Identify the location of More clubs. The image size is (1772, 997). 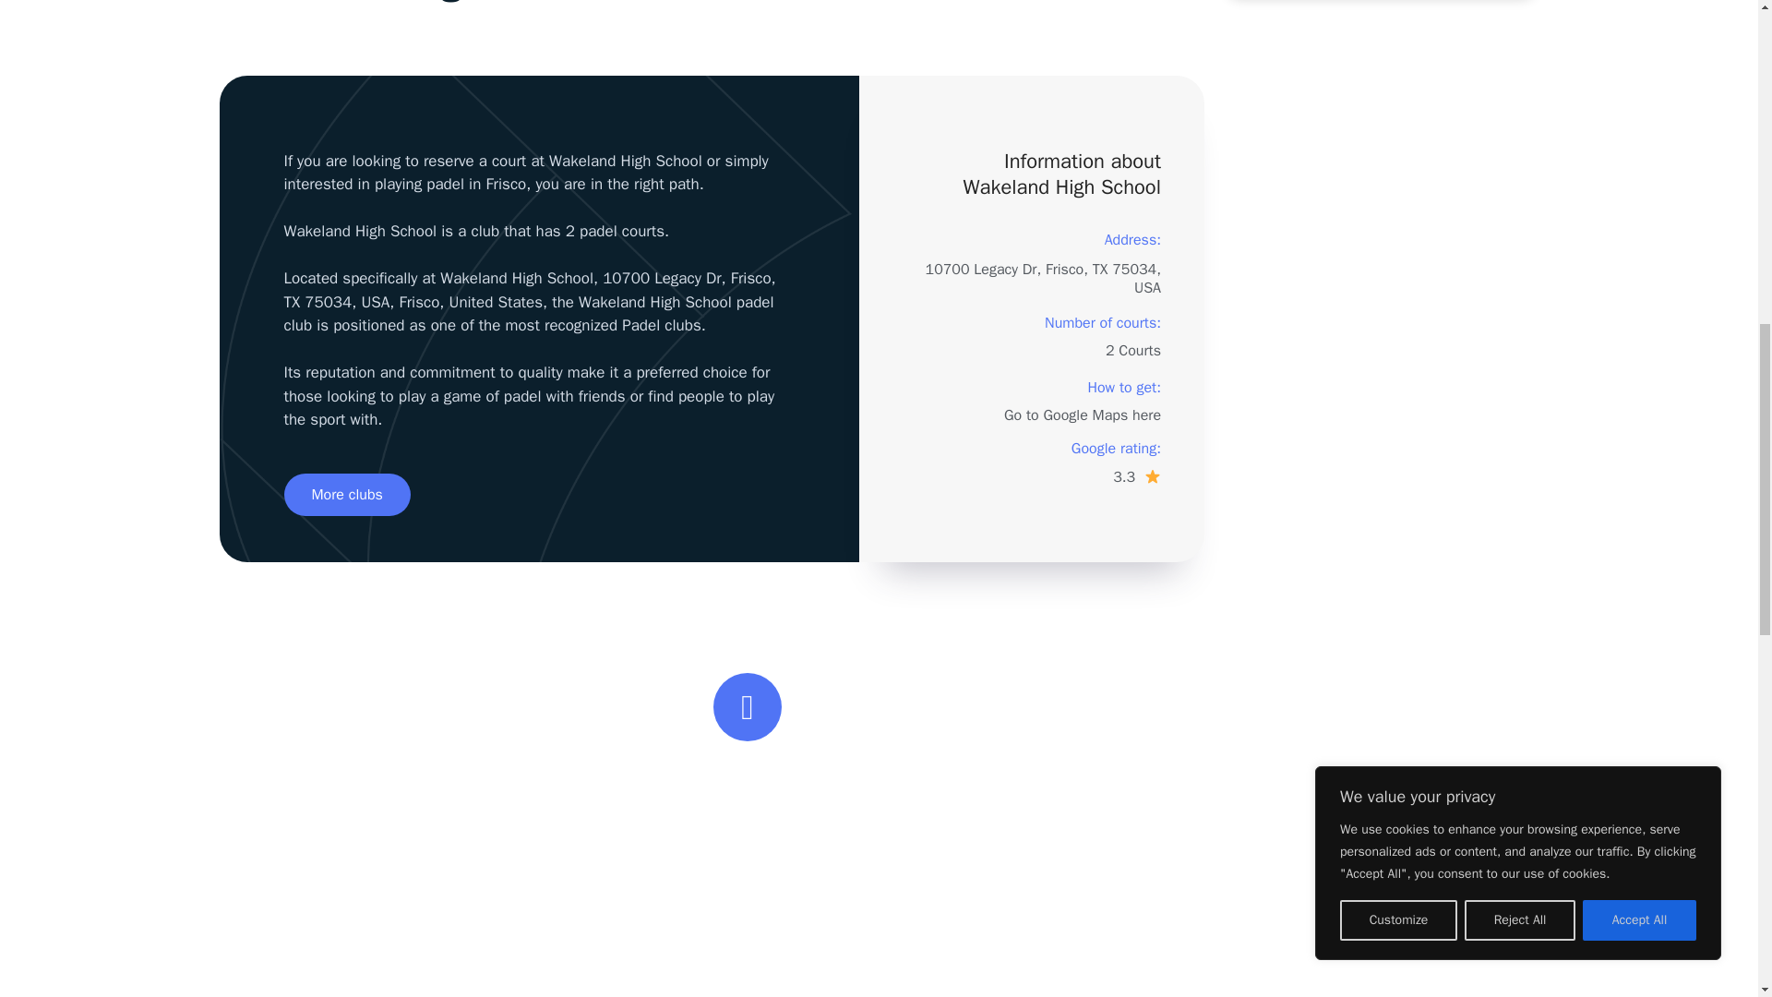
(347, 495).